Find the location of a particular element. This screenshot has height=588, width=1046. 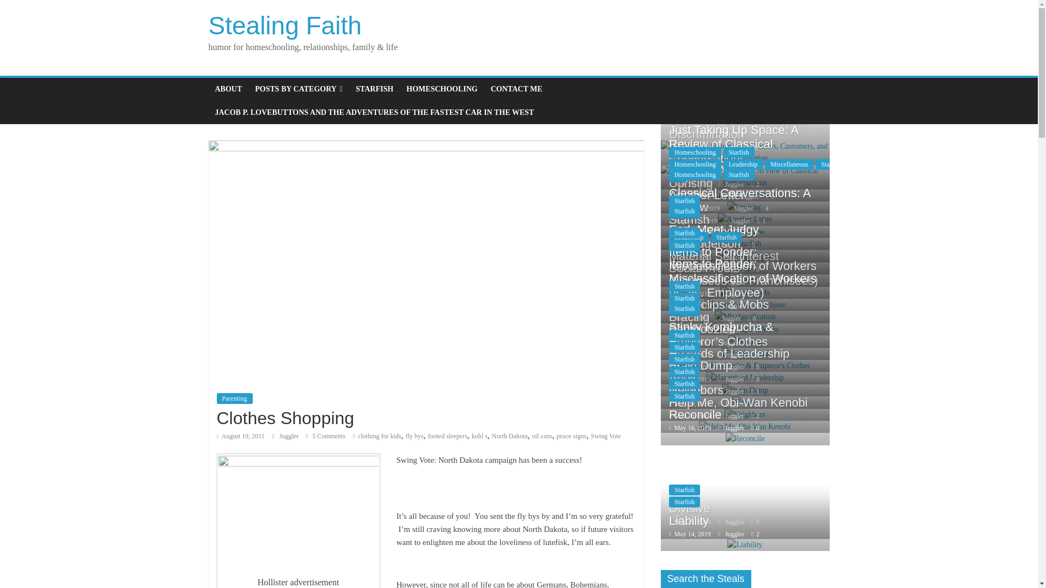

STARFISH is located at coordinates (374, 89).